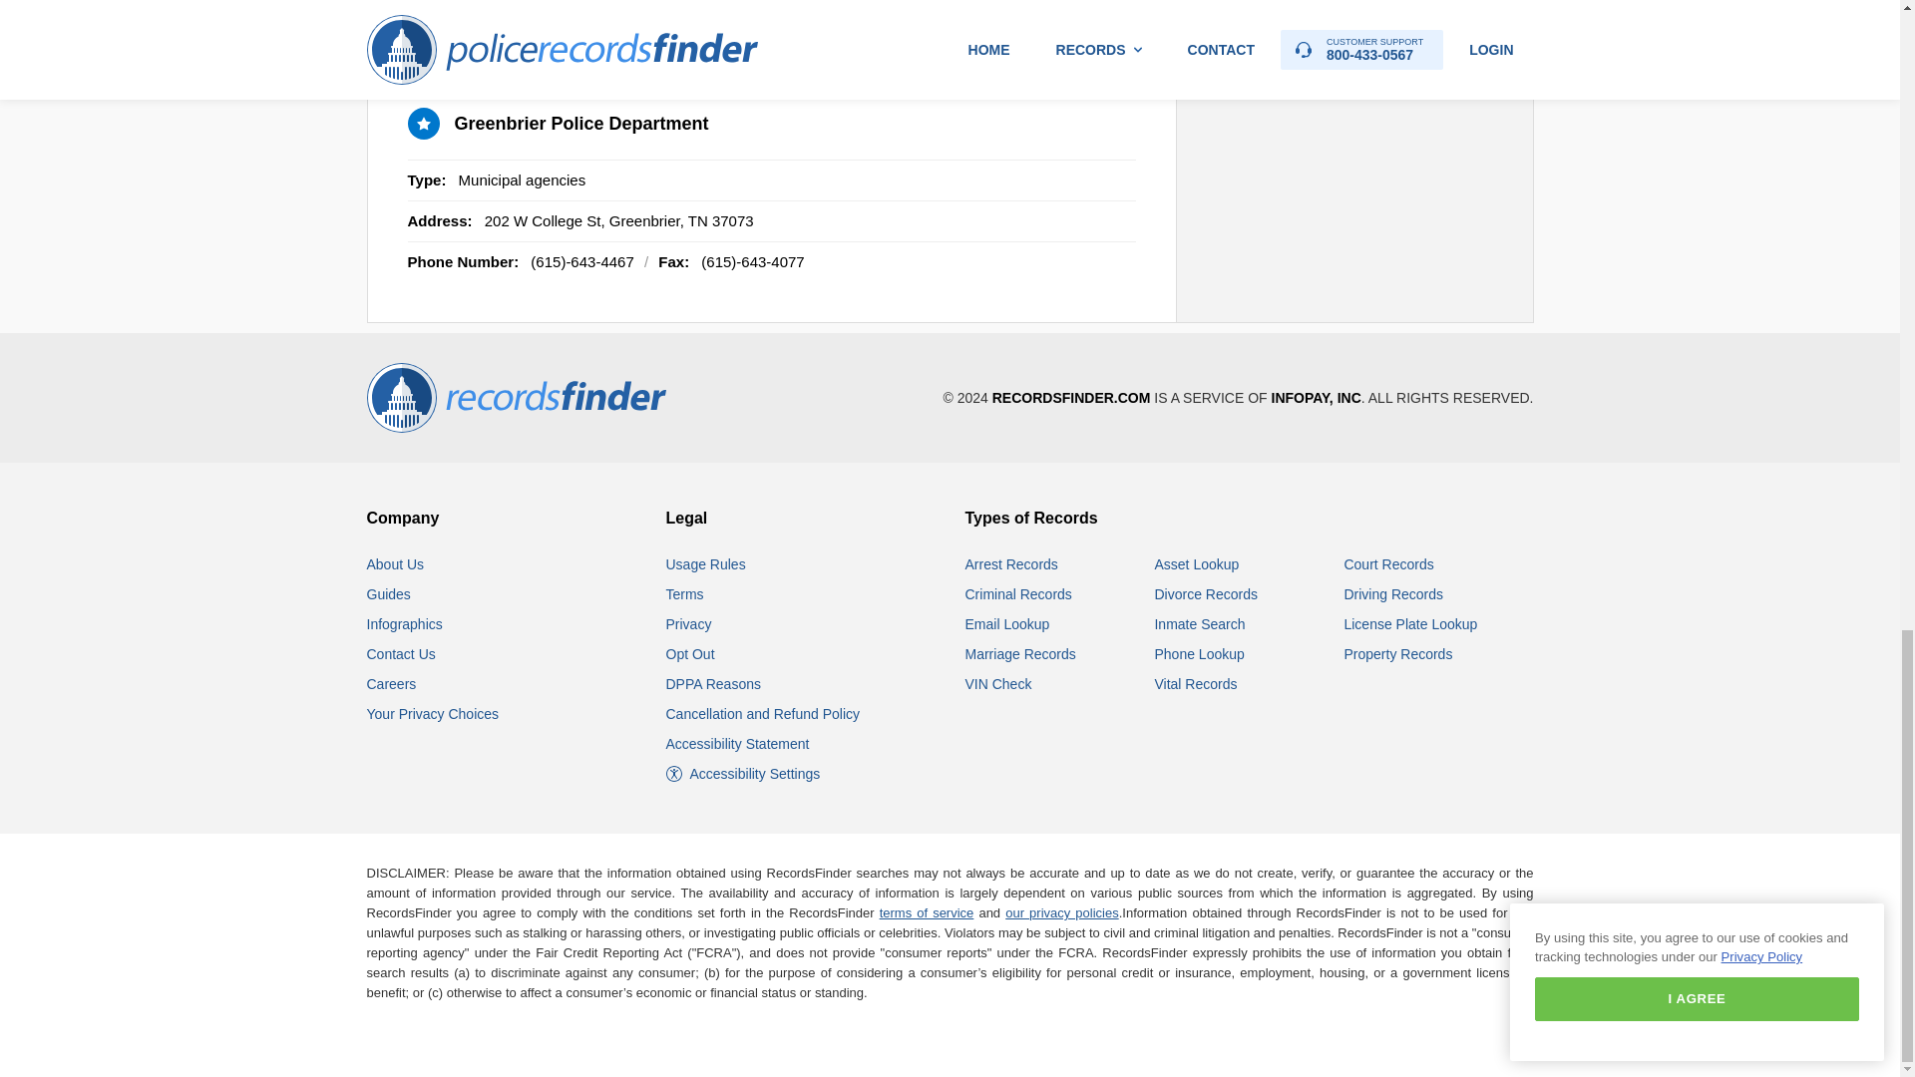 Image resolution: width=1915 pixels, height=1077 pixels. Describe the element at coordinates (396, 564) in the screenshot. I see `About RecordsFinder.com` at that location.